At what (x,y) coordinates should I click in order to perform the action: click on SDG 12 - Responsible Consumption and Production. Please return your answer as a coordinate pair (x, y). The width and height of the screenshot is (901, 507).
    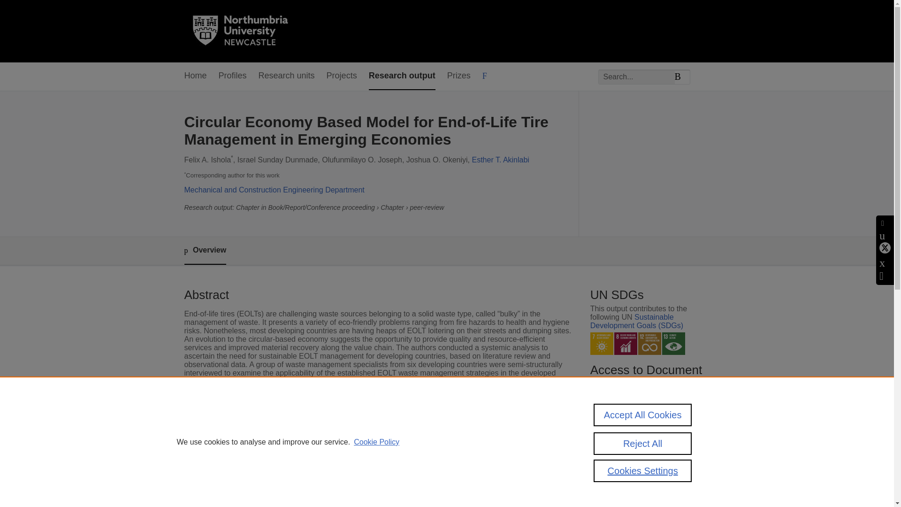
    Looking at the image, I should click on (649, 344).